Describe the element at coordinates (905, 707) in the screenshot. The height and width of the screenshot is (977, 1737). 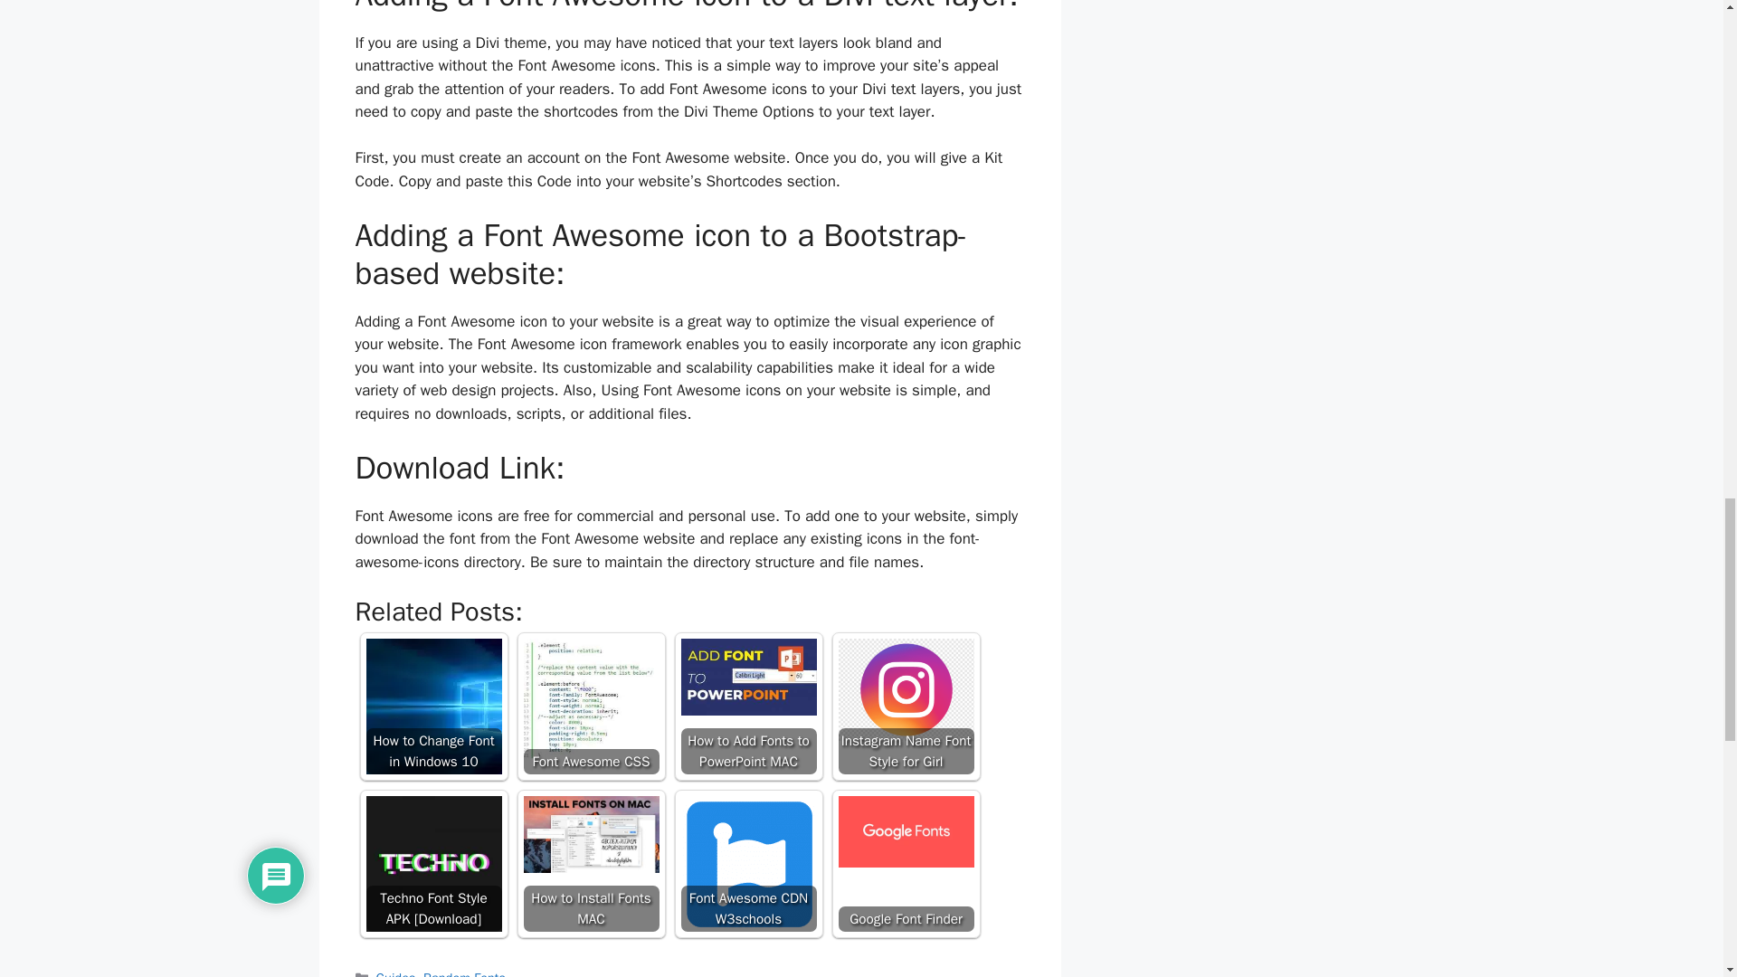
I see `Instagram Name Font Style for Girl` at that location.